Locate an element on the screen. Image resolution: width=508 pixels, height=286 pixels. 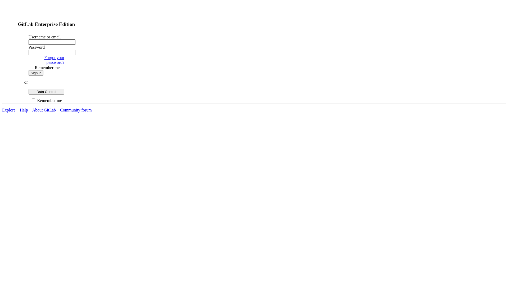
Explore is located at coordinates (9, 110).